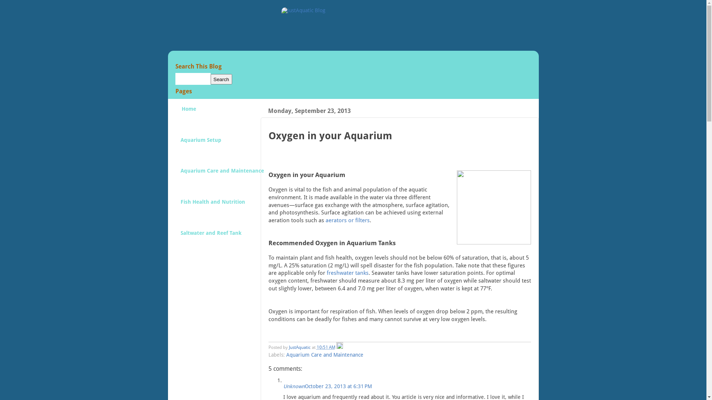 The width and height of the screenshot is (712, 400). What do you see at coordinates (213, 208) in the screenshot?
I see `Fish Health and Nutrition` at bounding box center [213, 208].